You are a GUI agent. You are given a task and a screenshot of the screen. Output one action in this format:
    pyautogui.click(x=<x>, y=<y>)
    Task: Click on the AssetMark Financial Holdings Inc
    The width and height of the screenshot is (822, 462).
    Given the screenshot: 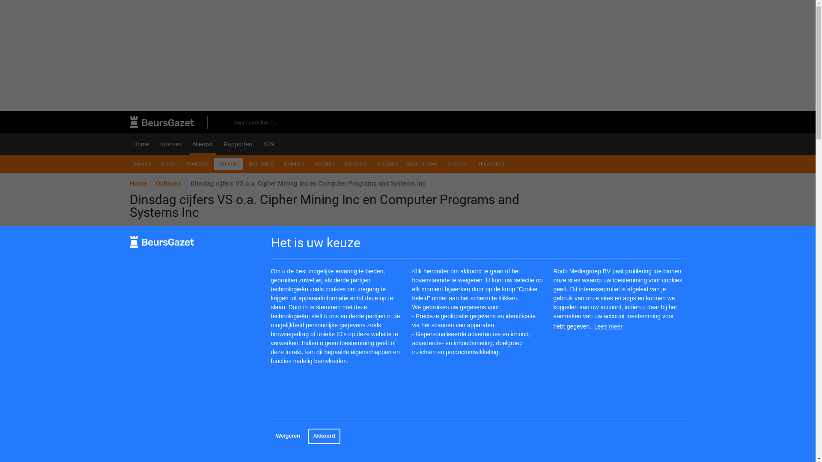 What is the action you would take?
    pyautogui.click(x=187, y=450)
    